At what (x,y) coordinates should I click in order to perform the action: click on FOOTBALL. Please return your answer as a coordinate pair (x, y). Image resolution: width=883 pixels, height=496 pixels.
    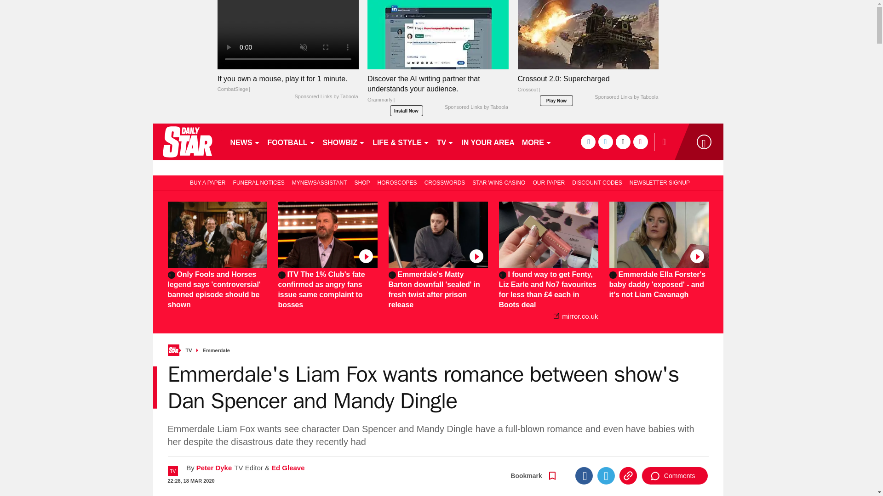
    Looking at the image, I should click on (292, 141).